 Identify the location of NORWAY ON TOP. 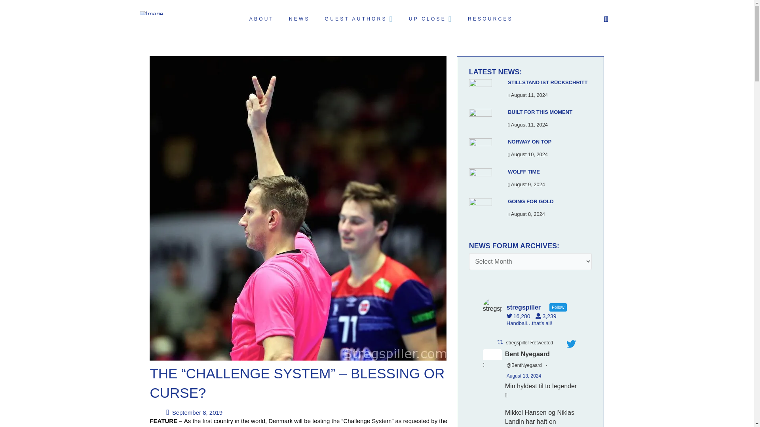
(530, 142).